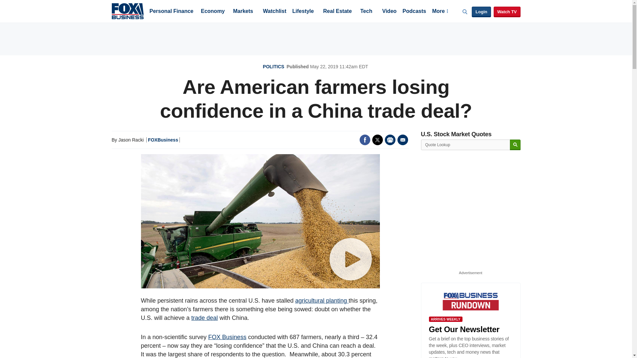  What do you see at coordinates (515, 145) in the screenshot?
I see `Search` at bounding box center [515, 145].